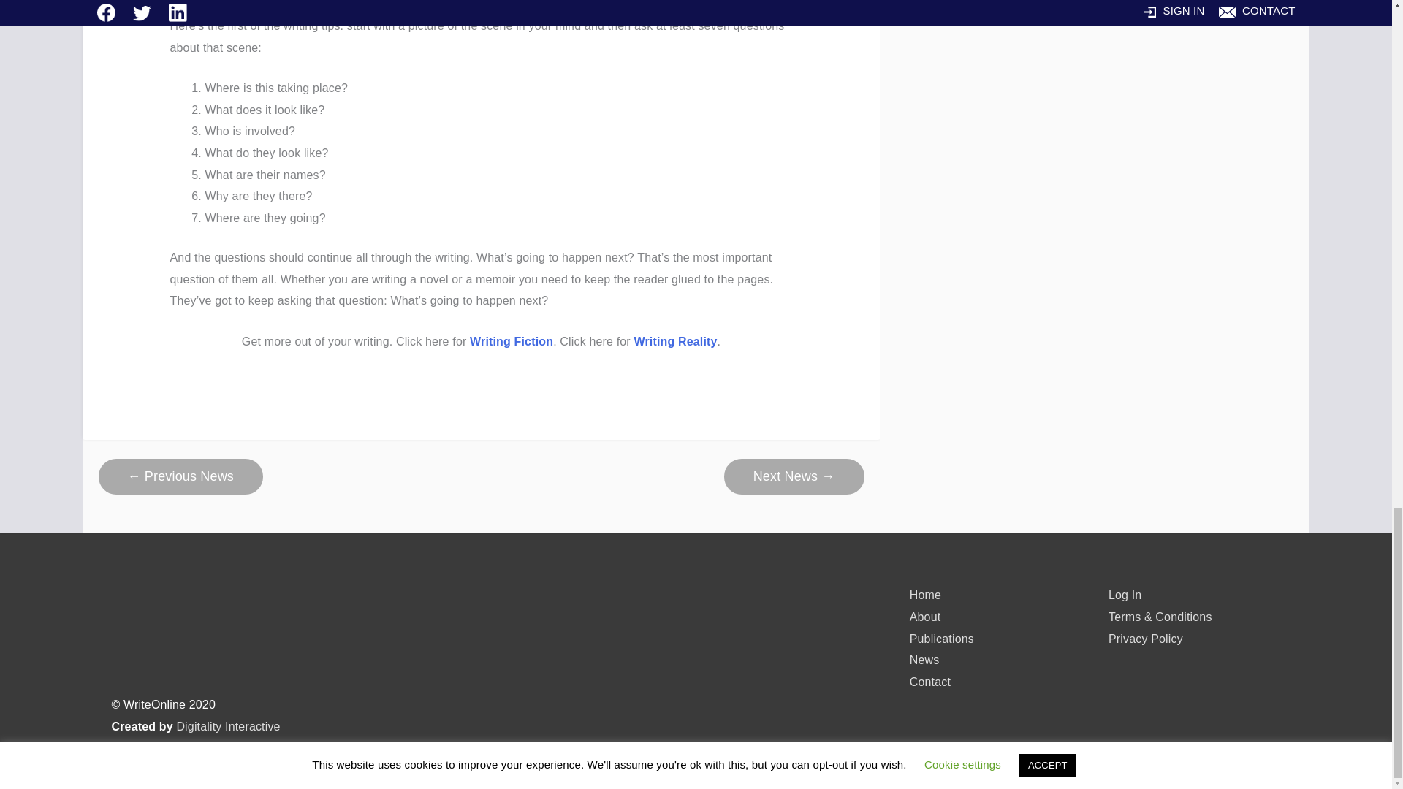  Describe the element at coordinates (924, 660) in the screenshot. I see `News` at that location.